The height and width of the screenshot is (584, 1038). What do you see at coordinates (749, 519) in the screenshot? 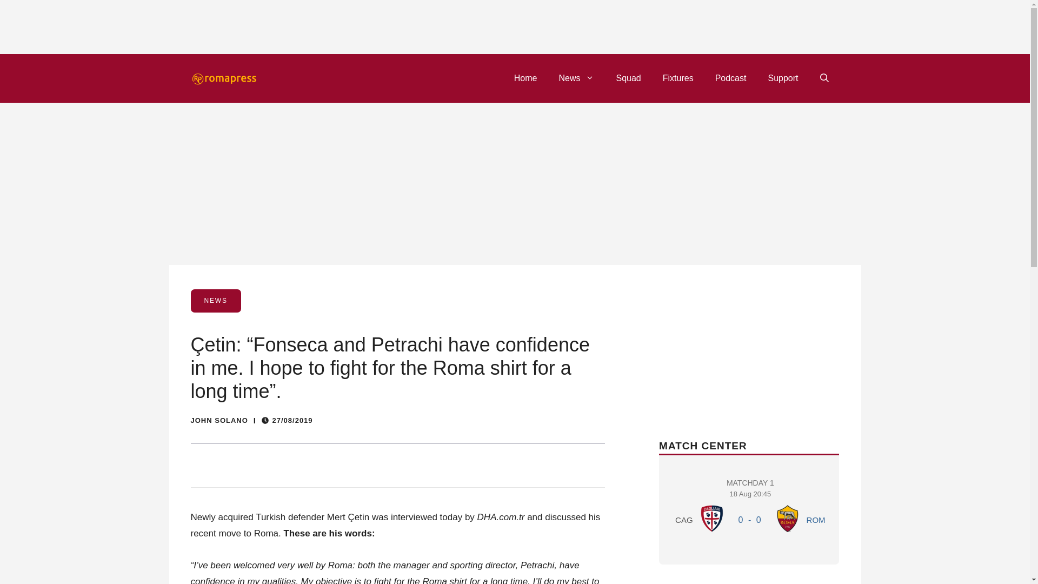
I see `0 - 0` at bounding box center [749, 519].